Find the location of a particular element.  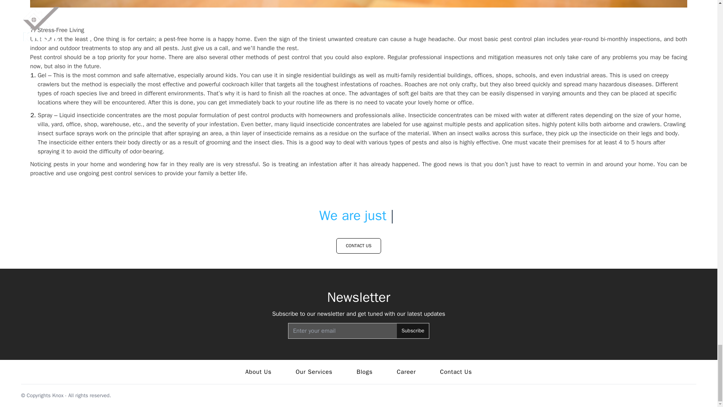

Blogs is located at coordinates (365, 372).